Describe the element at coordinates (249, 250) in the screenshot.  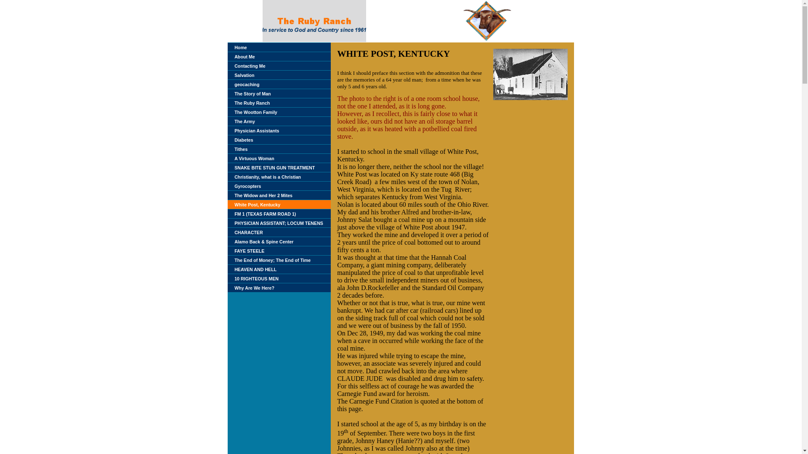
I see `FAYE STEELE` at that location.